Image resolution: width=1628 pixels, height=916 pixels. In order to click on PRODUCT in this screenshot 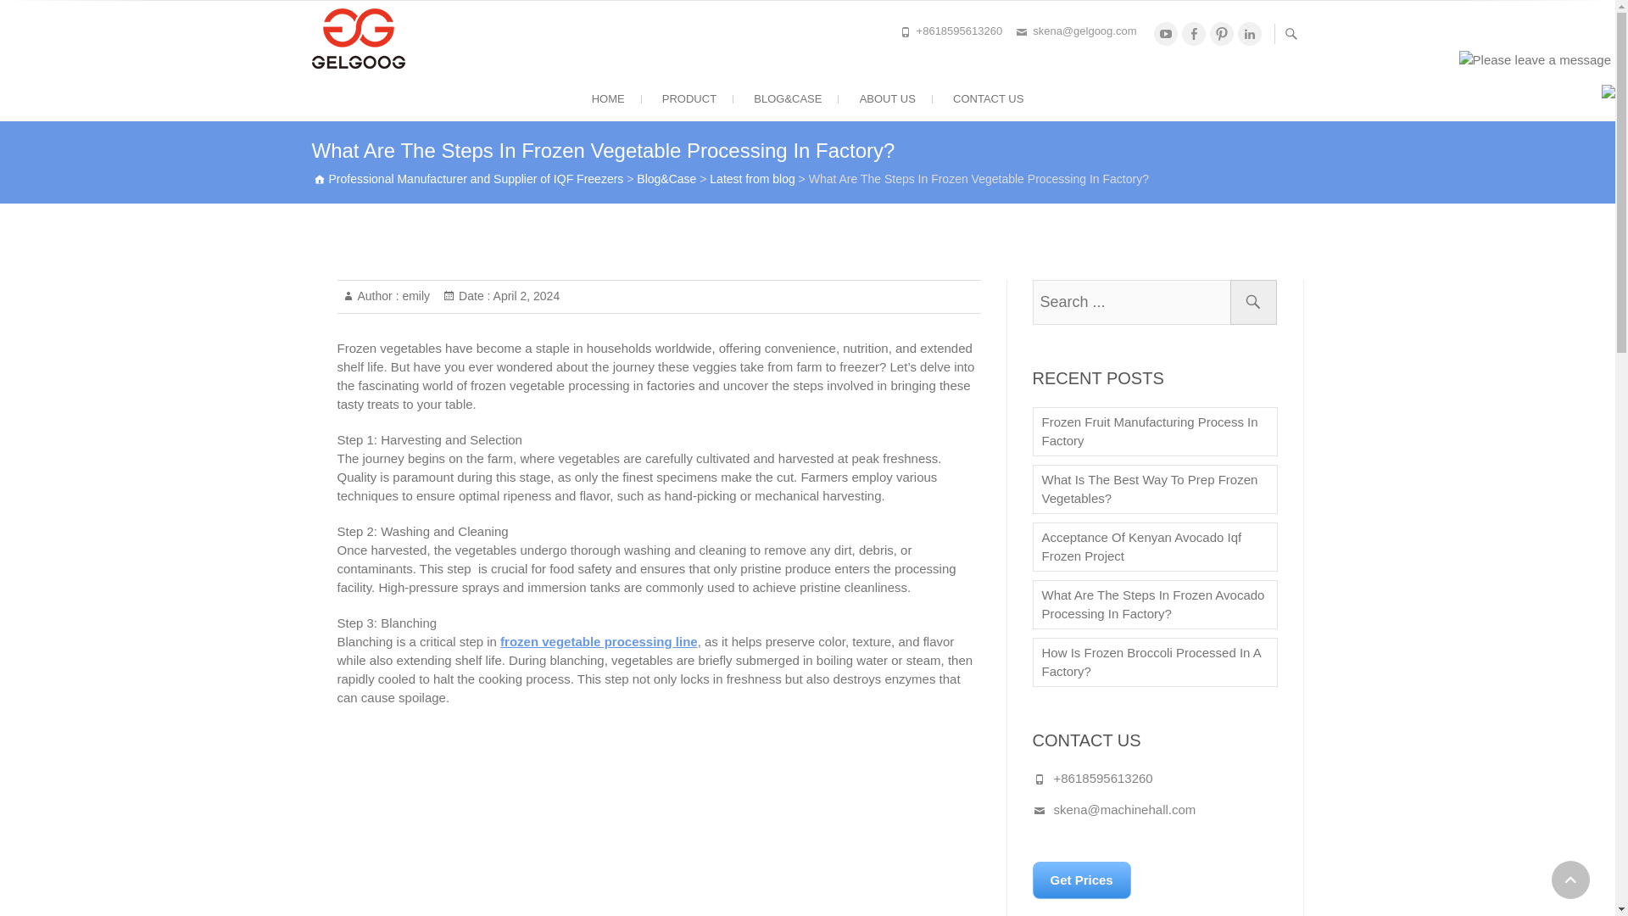, I will do `click(689, 98)`.